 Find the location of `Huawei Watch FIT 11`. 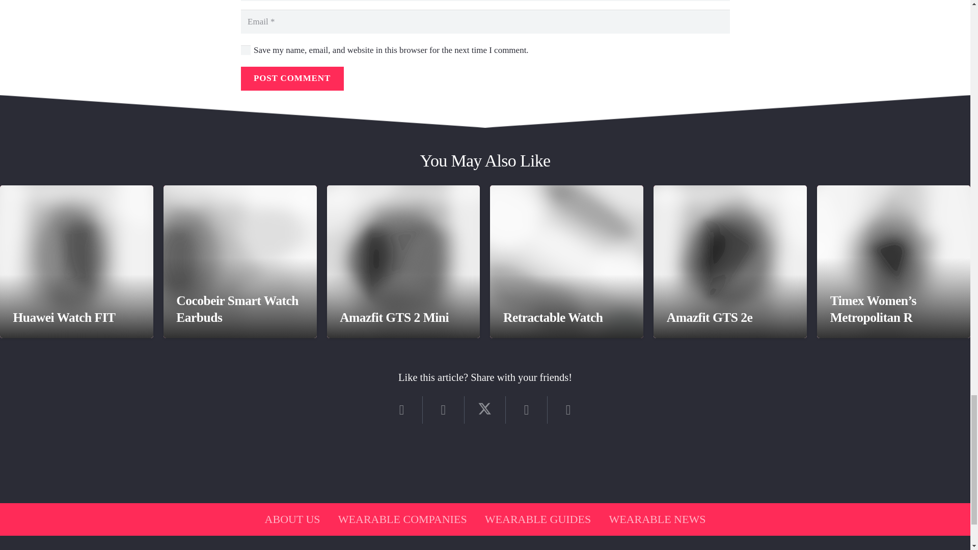

Huawei Watch FIT 11 is located at coordinates (76, 262).